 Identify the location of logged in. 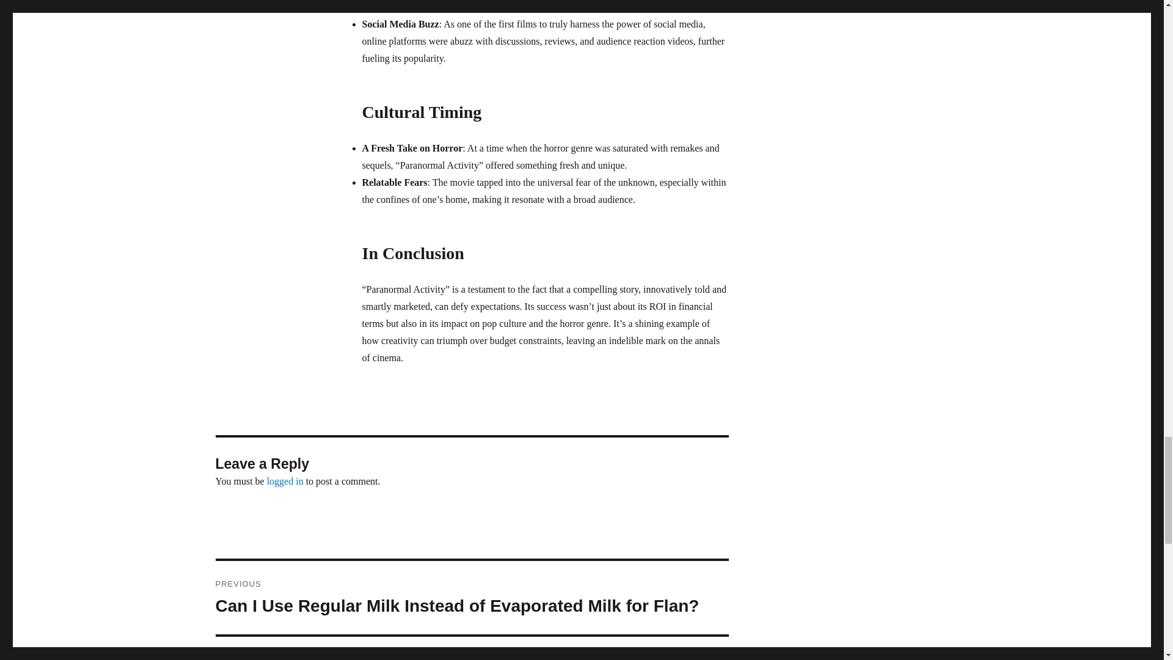
(285, 480).